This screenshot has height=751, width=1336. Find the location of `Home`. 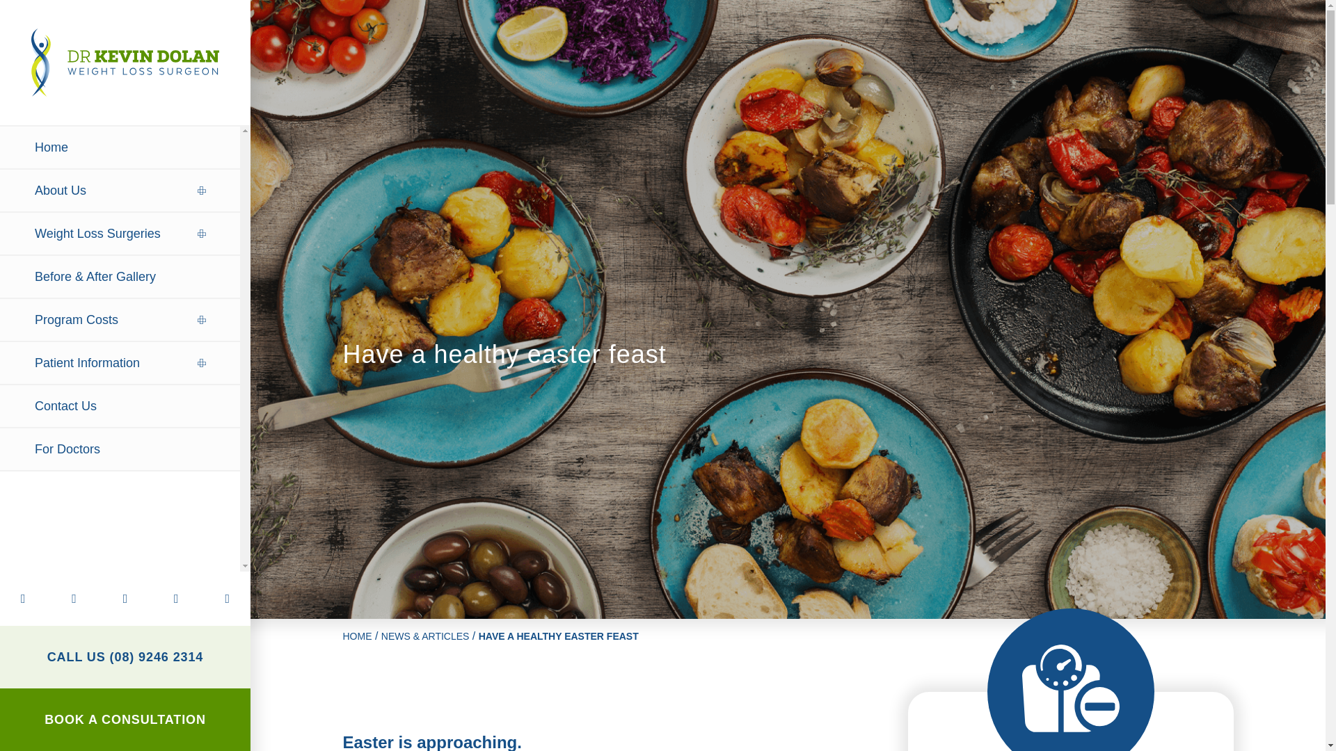

Home is located at coordinates (120, 147).